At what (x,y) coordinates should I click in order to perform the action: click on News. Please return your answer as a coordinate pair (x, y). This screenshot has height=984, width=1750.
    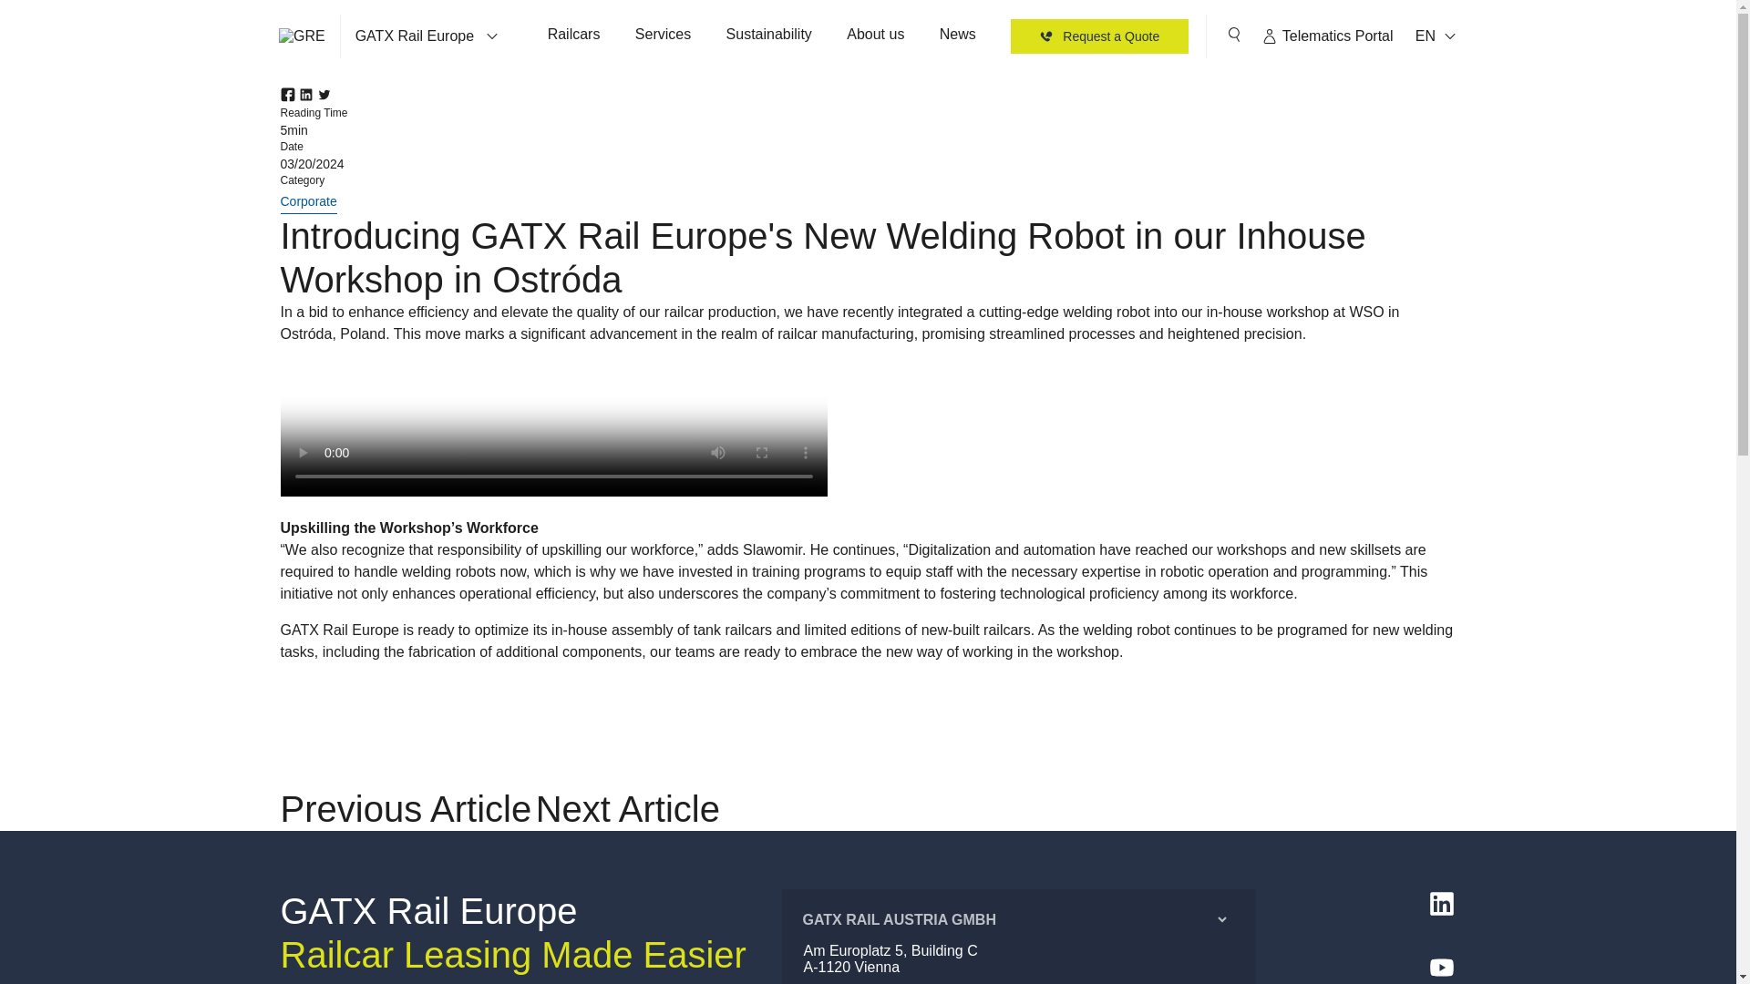
    Looking at the image, I should click on (957, 36).